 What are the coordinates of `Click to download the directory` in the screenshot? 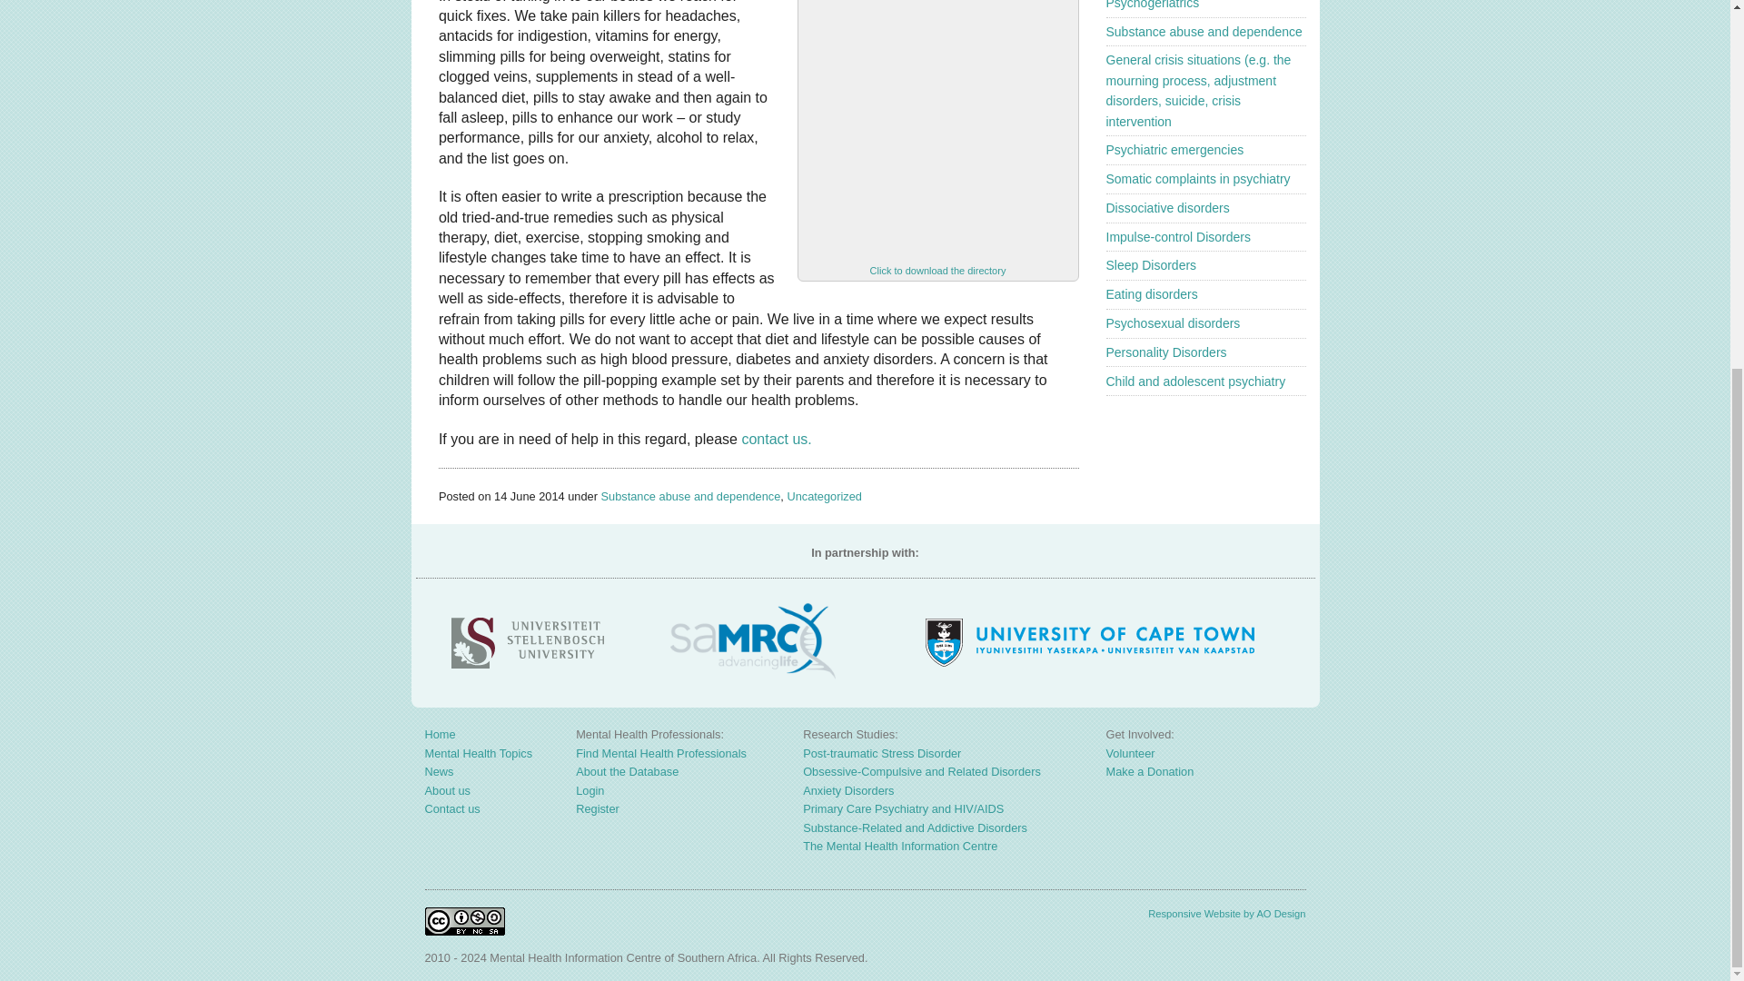 It's located at (937, 128).